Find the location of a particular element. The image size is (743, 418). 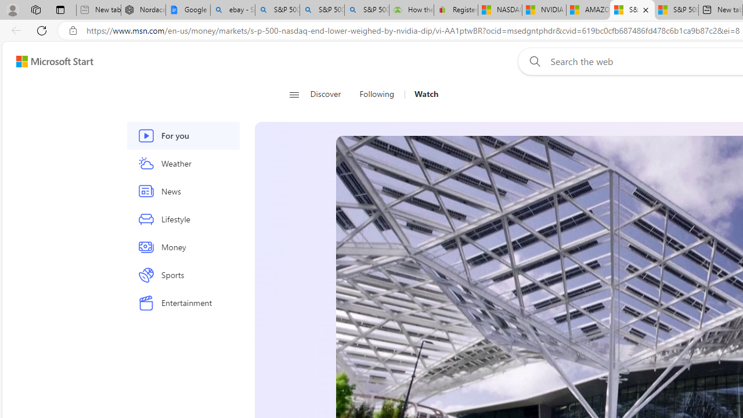

Google Docs: Online Document Editor | Google Workspace is located at coordinates (188, 10).